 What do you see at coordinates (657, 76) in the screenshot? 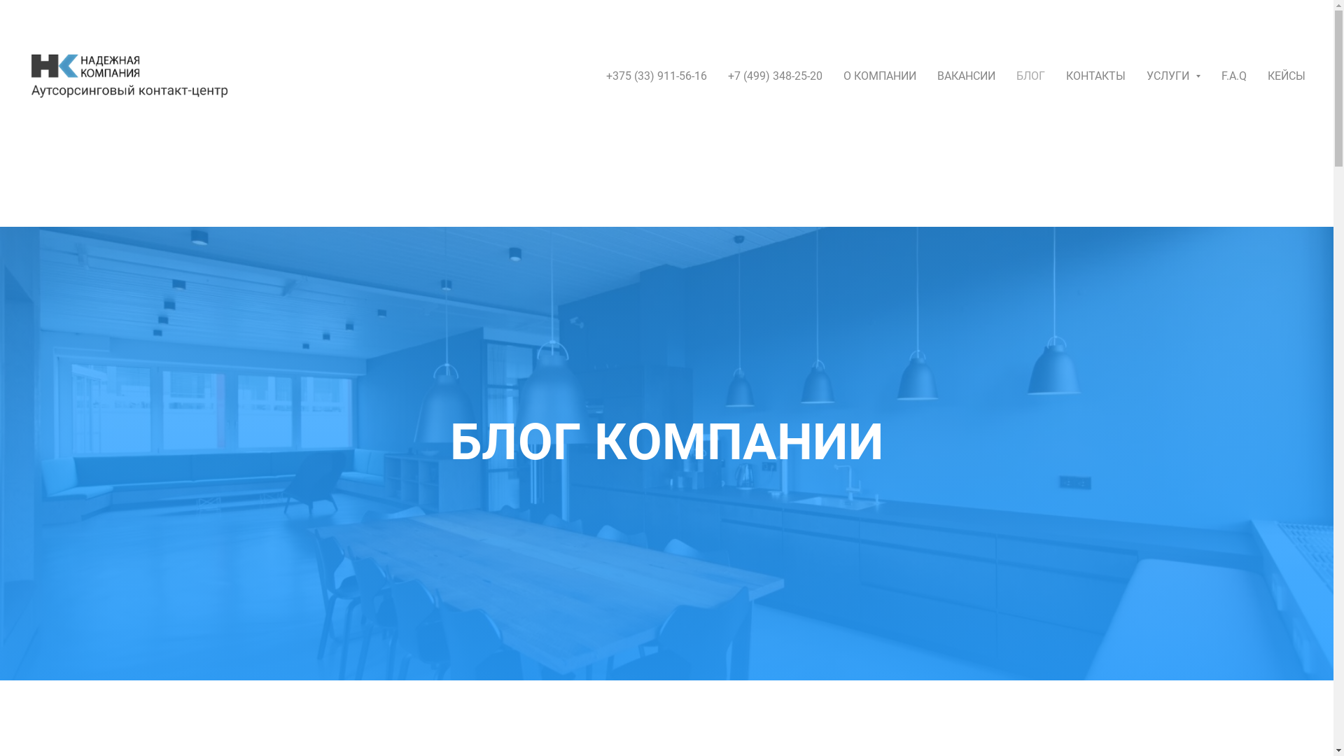
I see `+375 (33) 911-56-16` at bounding box center [657, 76].